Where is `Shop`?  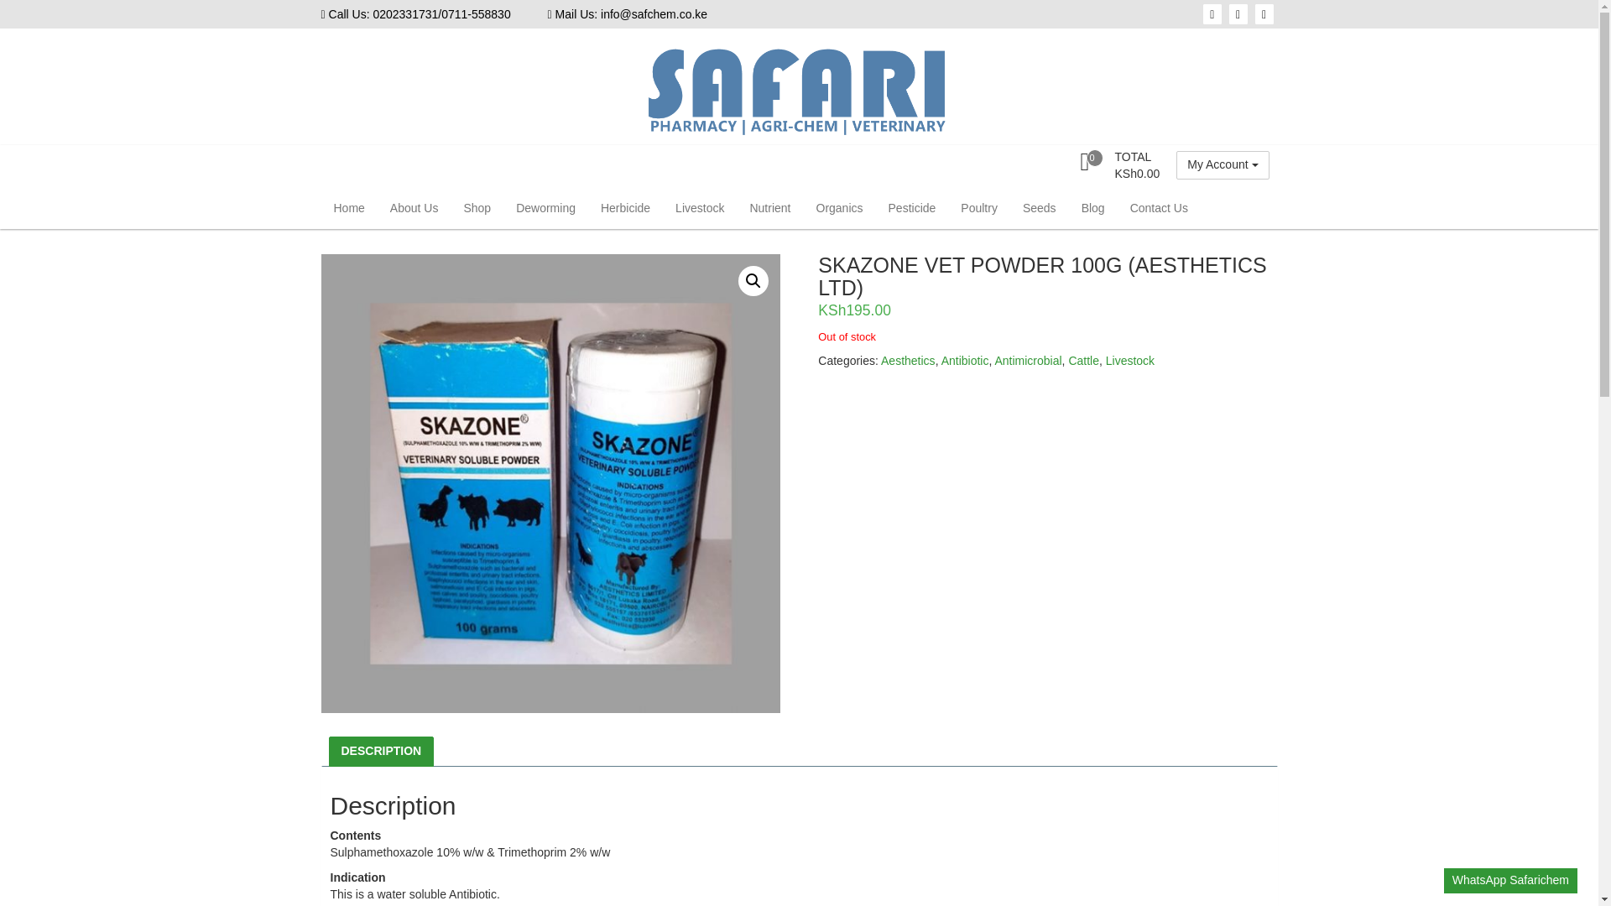 Shop is located at coordinates (477, 208).